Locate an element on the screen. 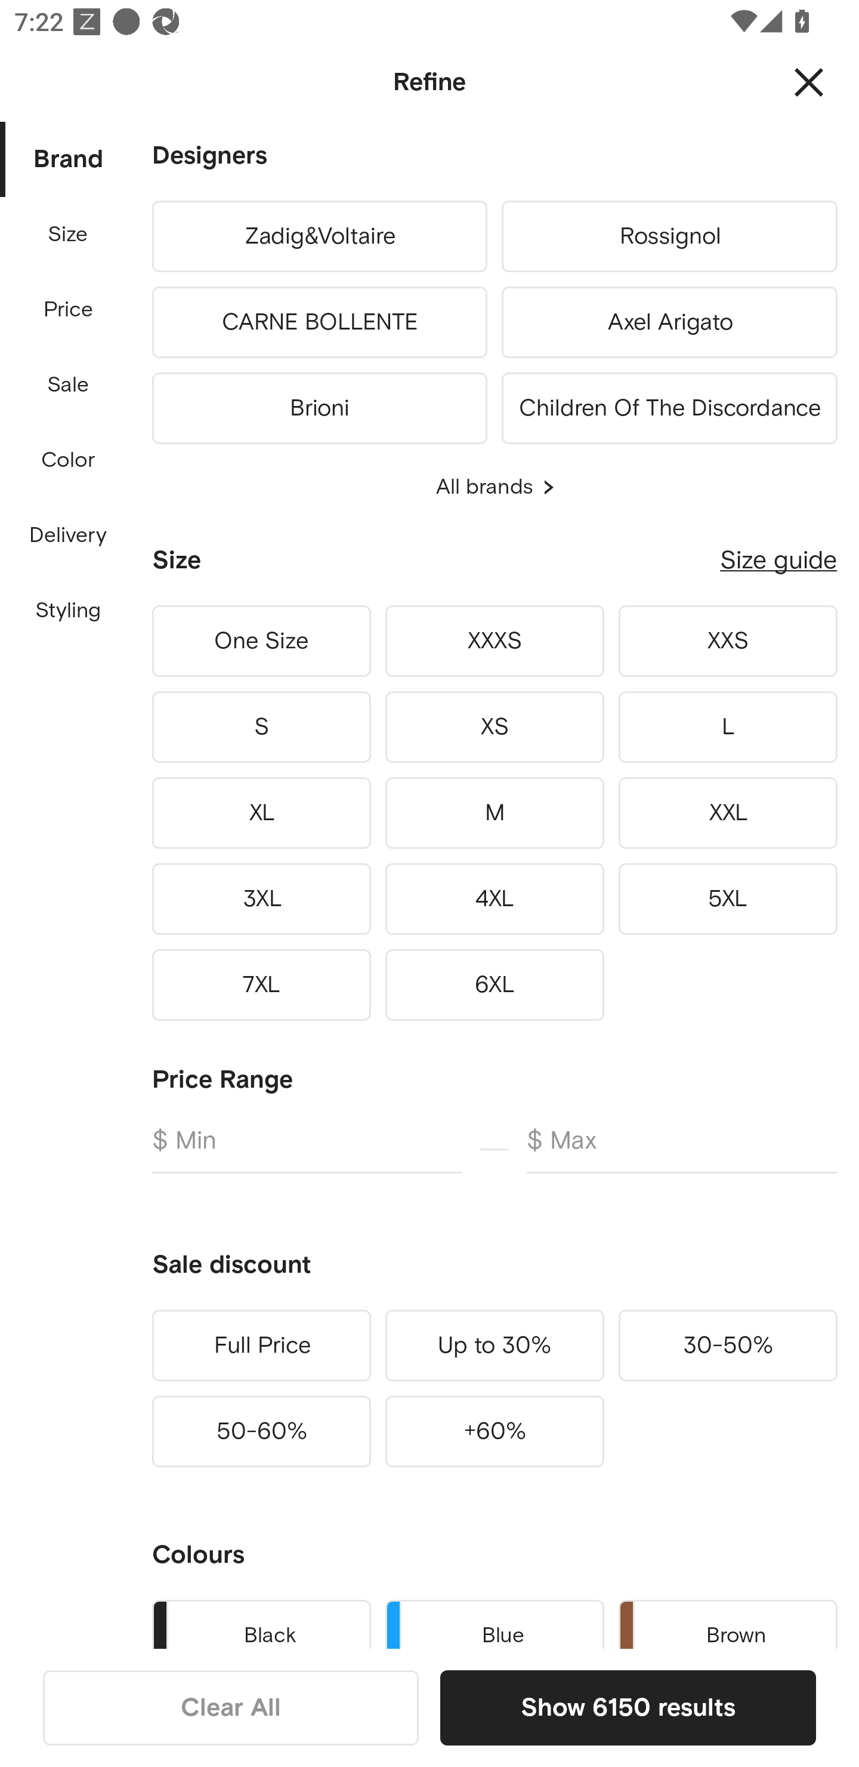  30-50% is located at coordinates (728, 1346).